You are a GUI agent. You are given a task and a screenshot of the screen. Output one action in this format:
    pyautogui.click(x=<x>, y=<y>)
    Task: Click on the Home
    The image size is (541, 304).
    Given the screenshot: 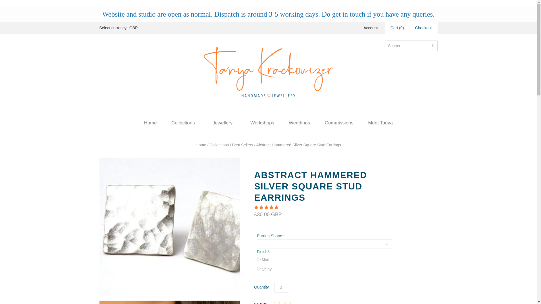 What is the action you would take?
    pyautogui.click(x=150, y=123)
    